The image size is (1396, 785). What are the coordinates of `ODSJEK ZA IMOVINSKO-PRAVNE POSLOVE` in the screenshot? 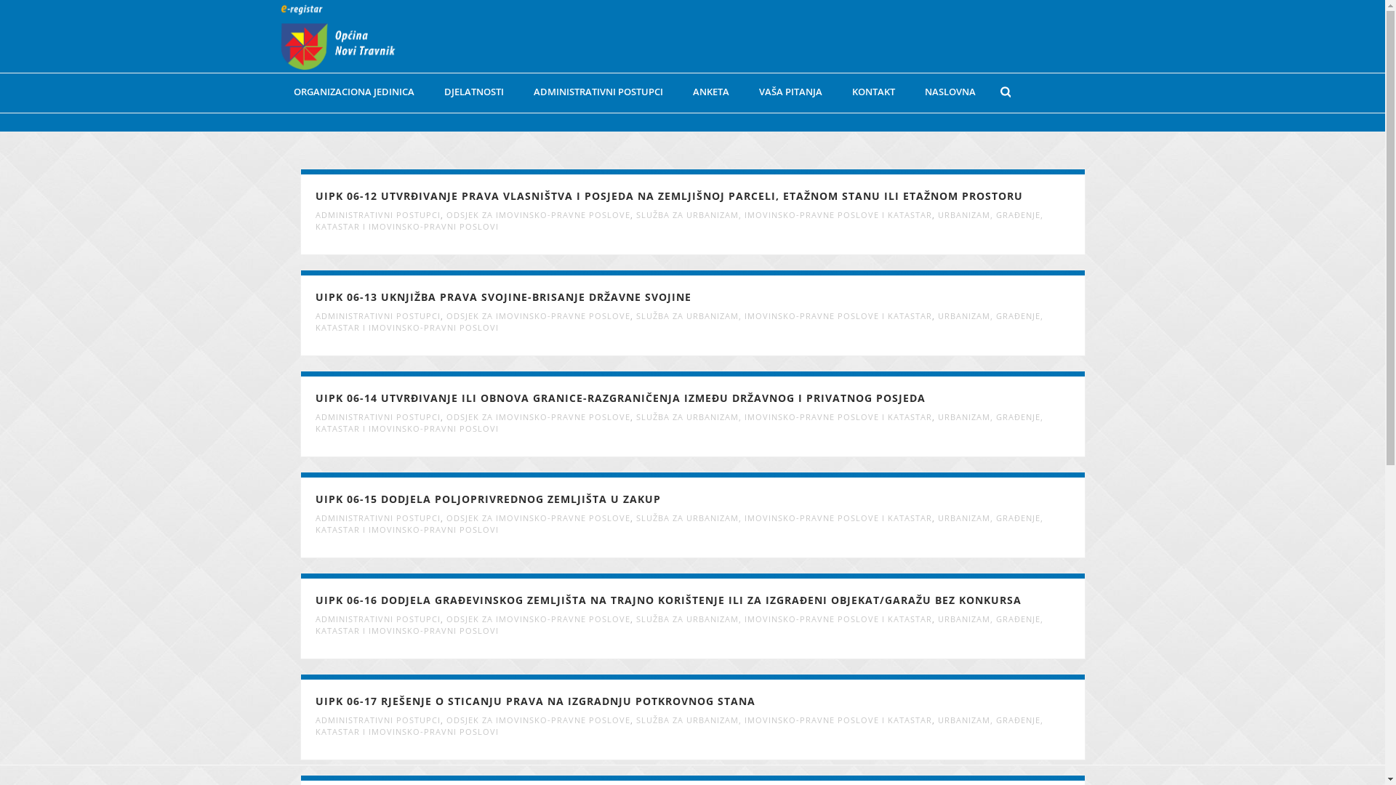 It's located at (538, 720).